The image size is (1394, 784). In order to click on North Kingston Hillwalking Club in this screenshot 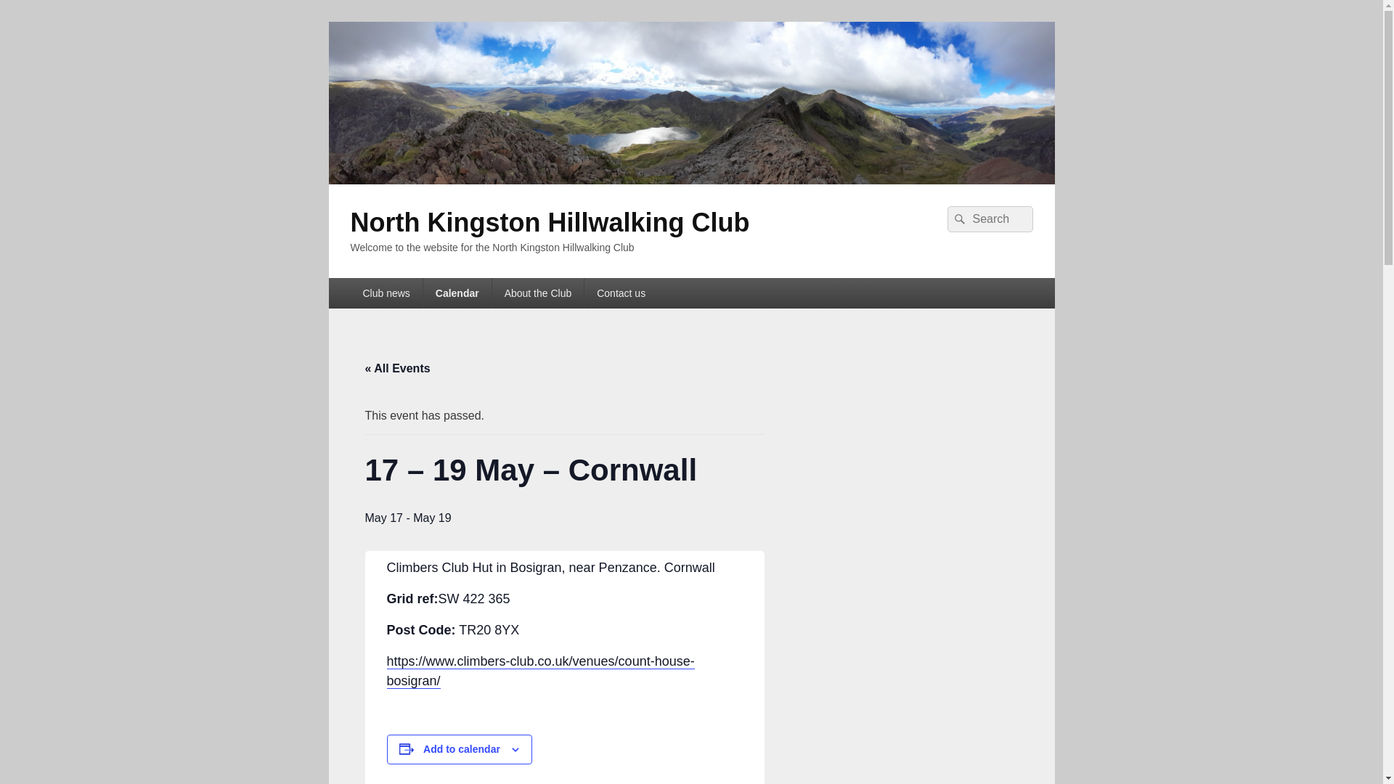, I will do `click(690, 180)`.